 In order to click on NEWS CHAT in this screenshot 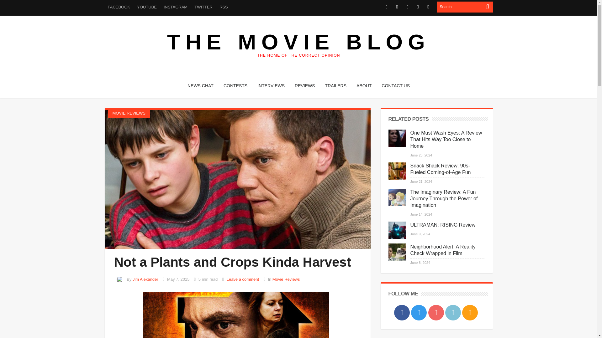, I will do `click(200, 86)`.